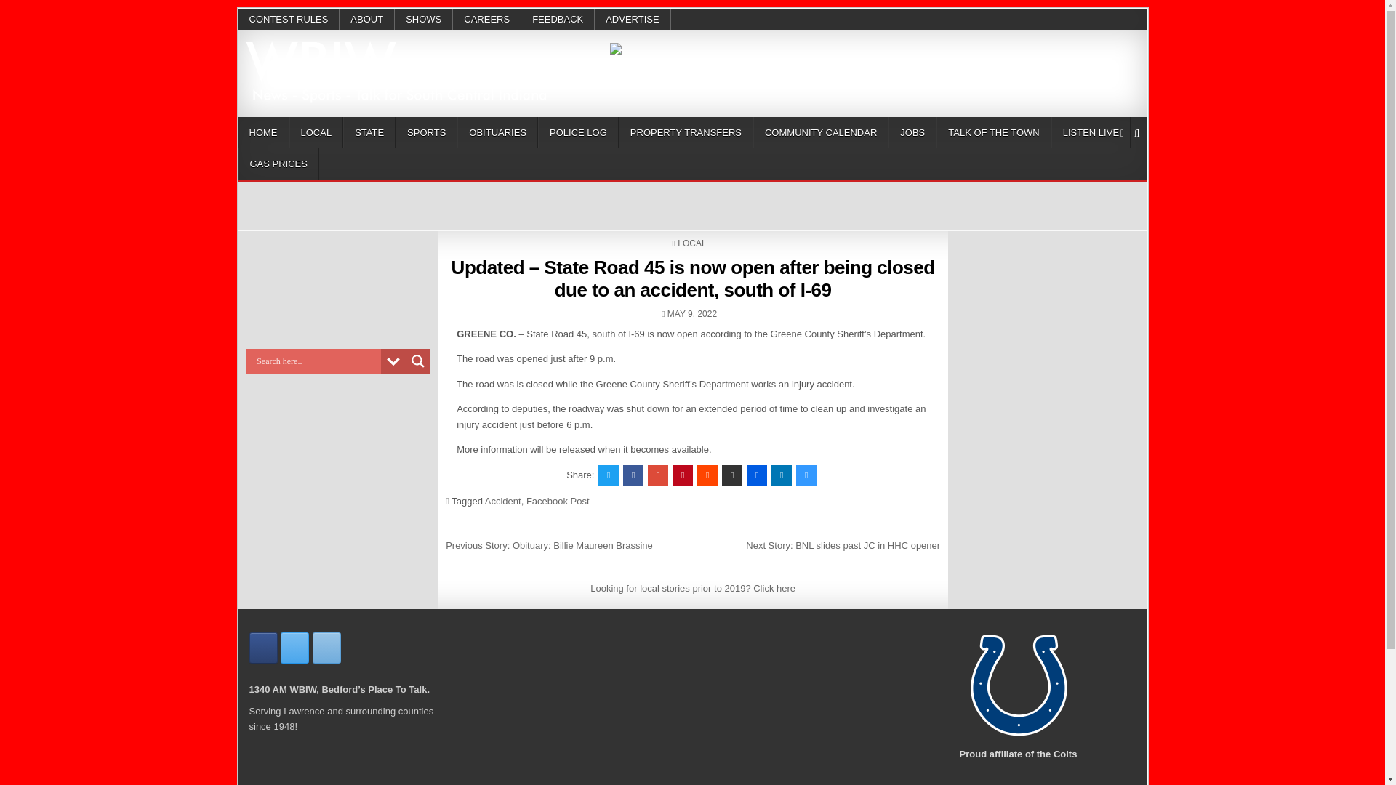  I want to click on STATE, so click(369, 132).